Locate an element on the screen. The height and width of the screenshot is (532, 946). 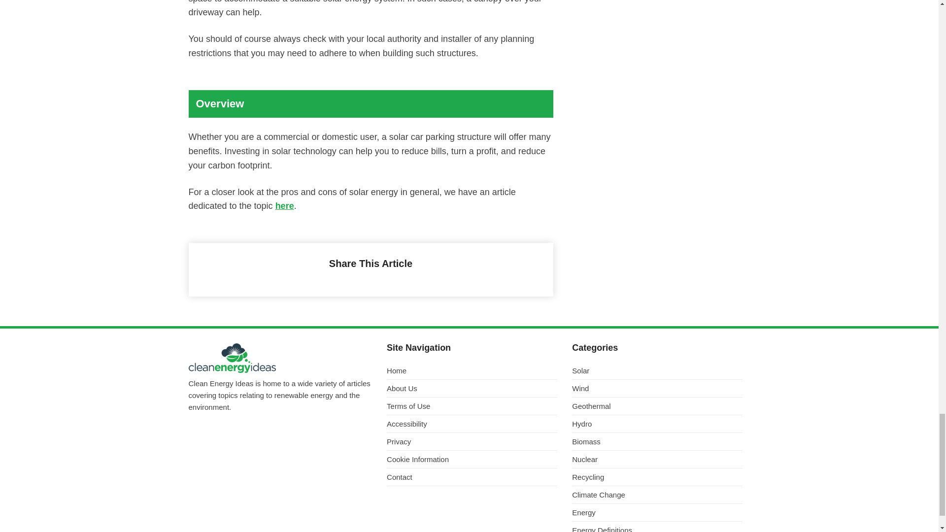
Terms of Use is located at coordinates (472, 409).